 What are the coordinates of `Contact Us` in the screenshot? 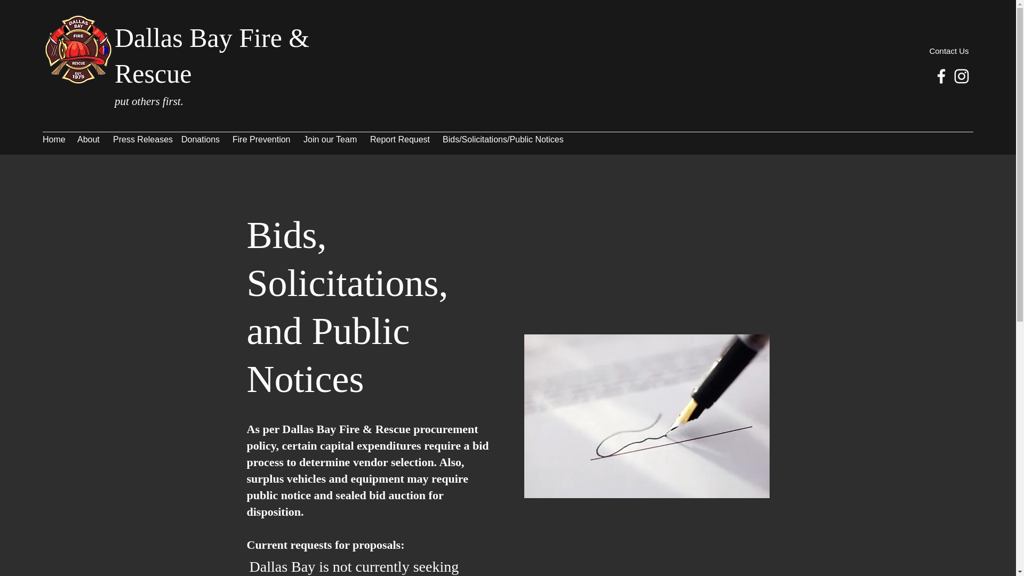 It's located at (948, 51).